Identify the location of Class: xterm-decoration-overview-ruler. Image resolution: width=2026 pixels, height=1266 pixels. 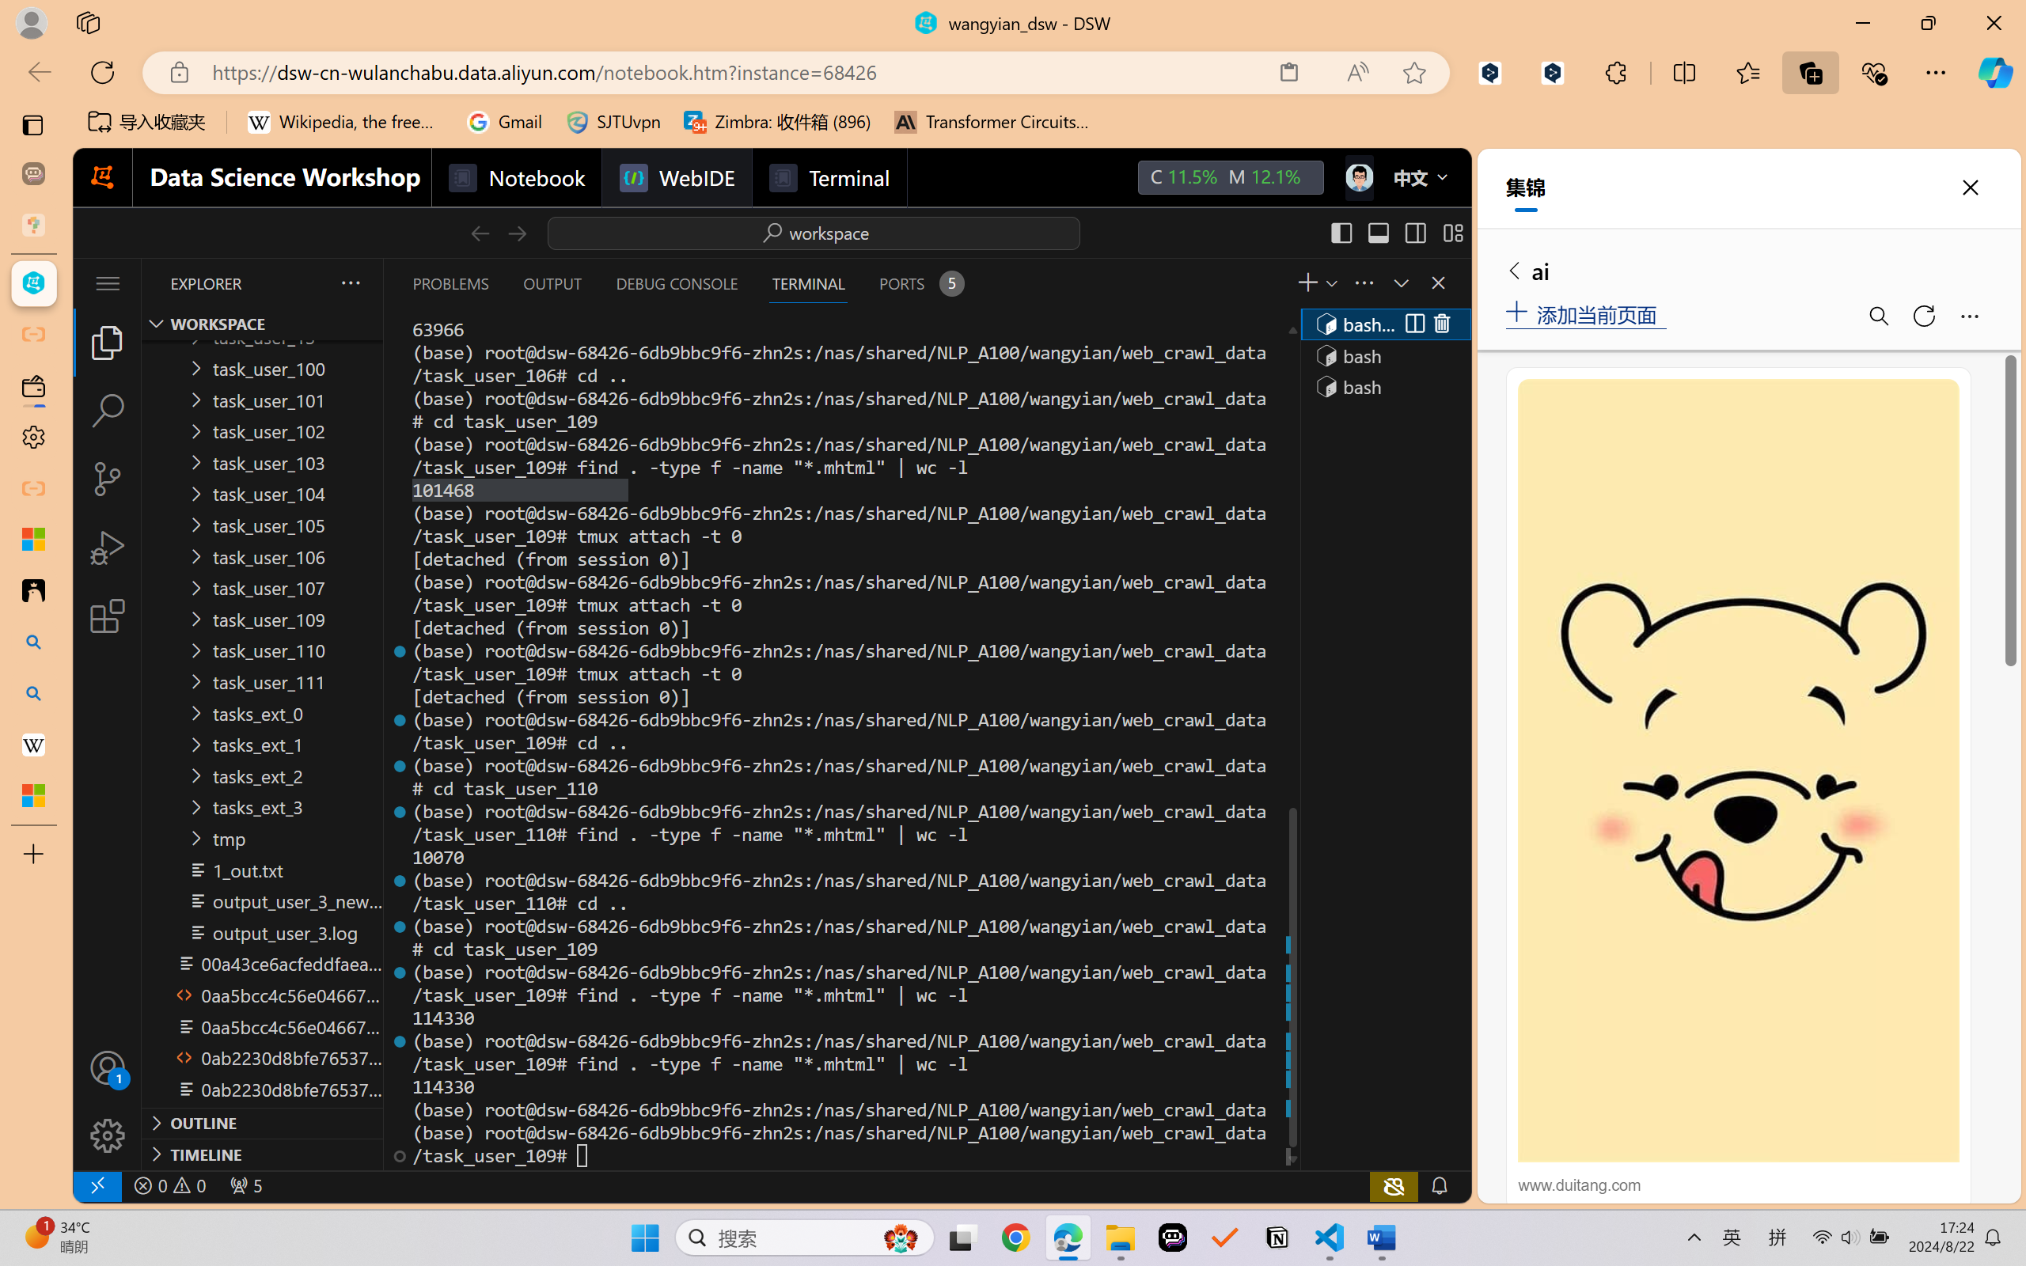
(1292, 742).